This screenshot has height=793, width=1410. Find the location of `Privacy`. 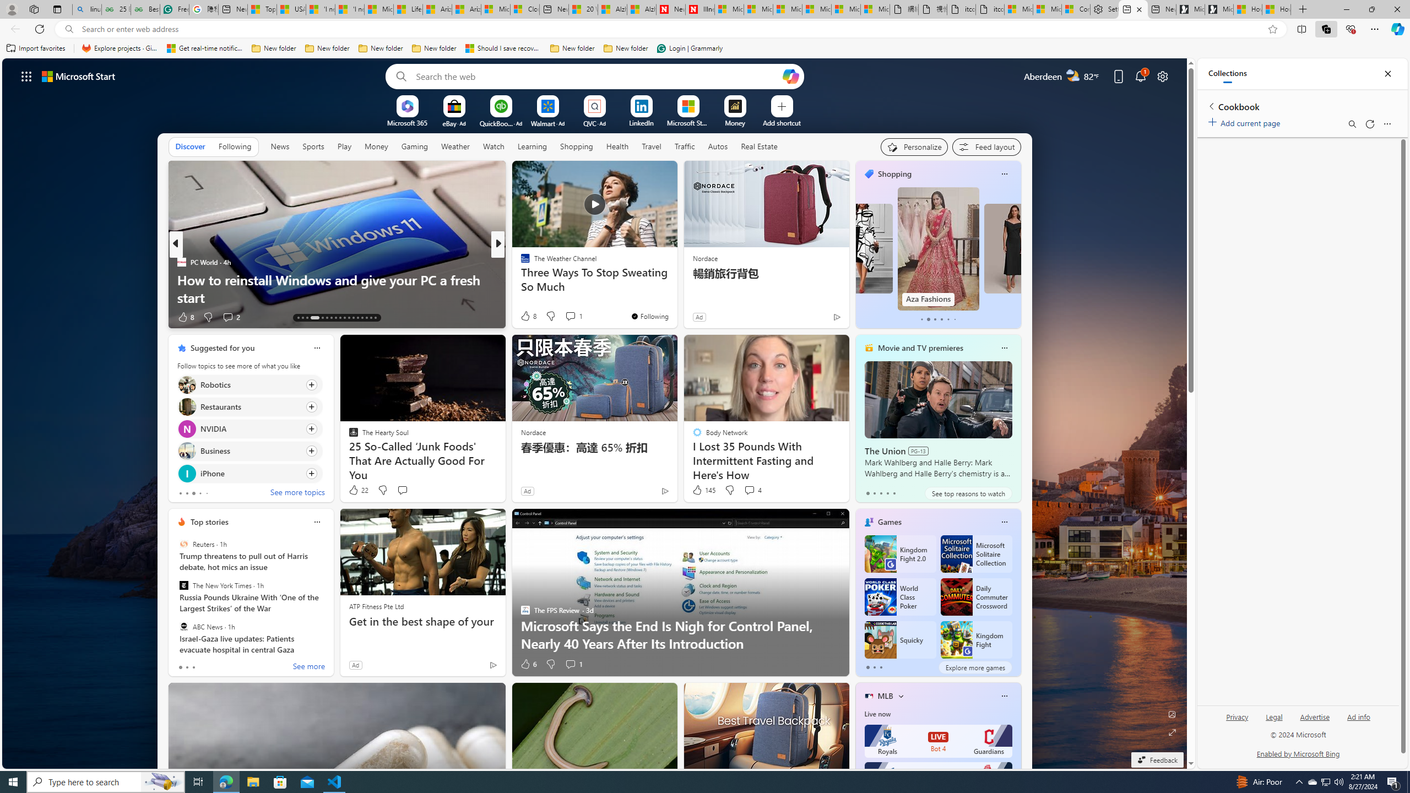

Privacy is located at coordinates (1238, 717).